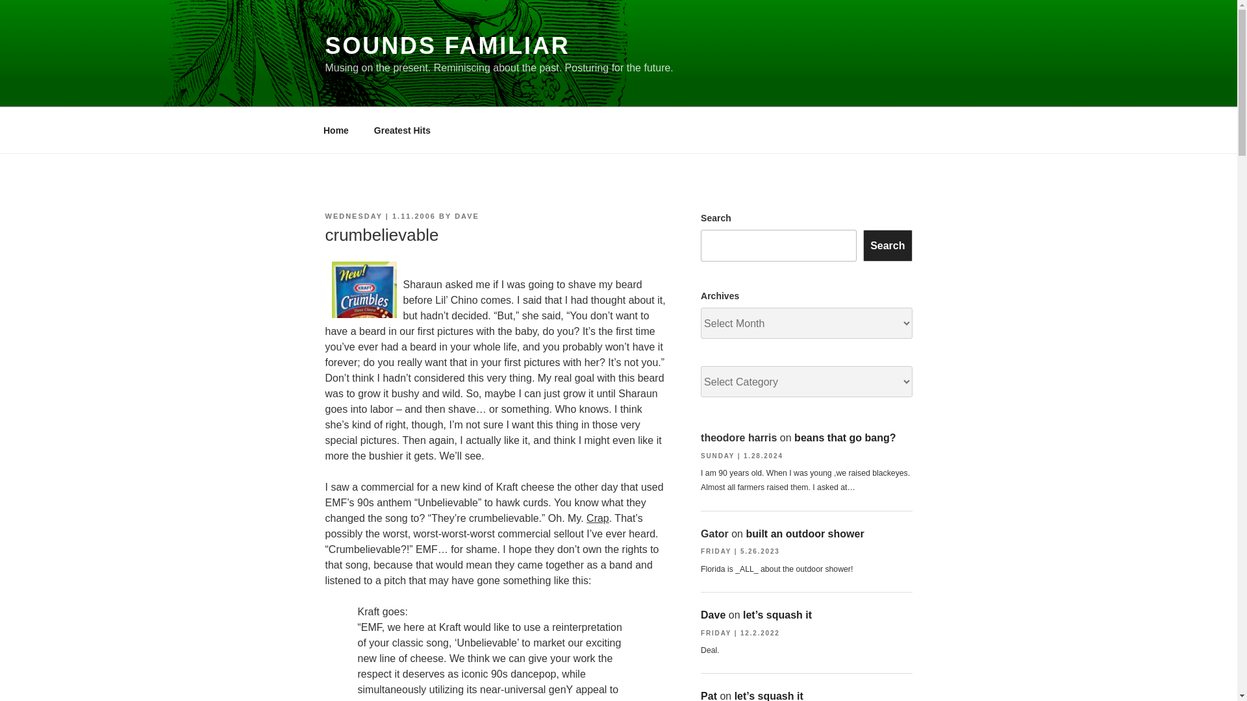 This screenshot has width=1247, height=701. Describe the element at coordinates (844, 437) in the screenshot. I see `beans that go bang?` at that location.